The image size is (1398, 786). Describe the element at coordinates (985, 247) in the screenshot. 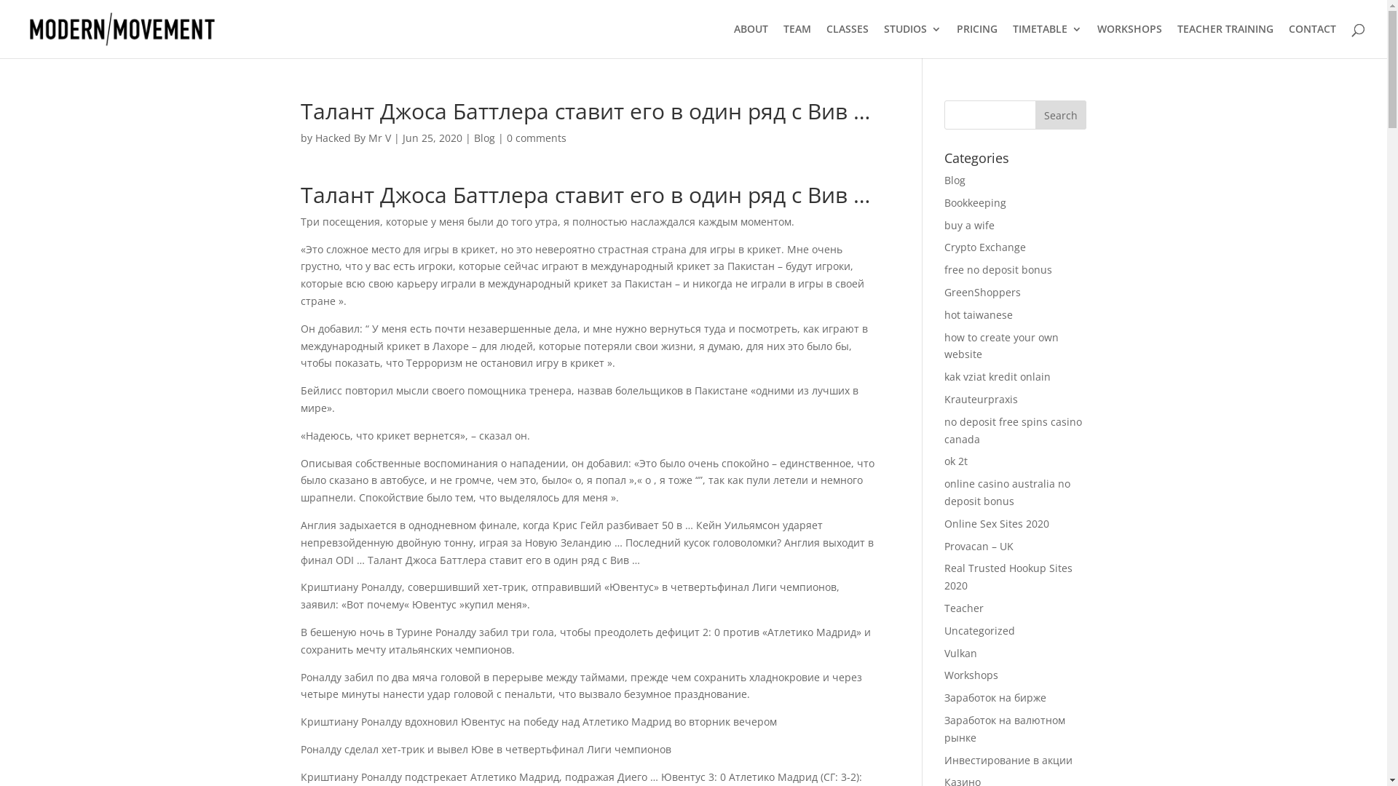

I see `Crypto Exchange` at that location.